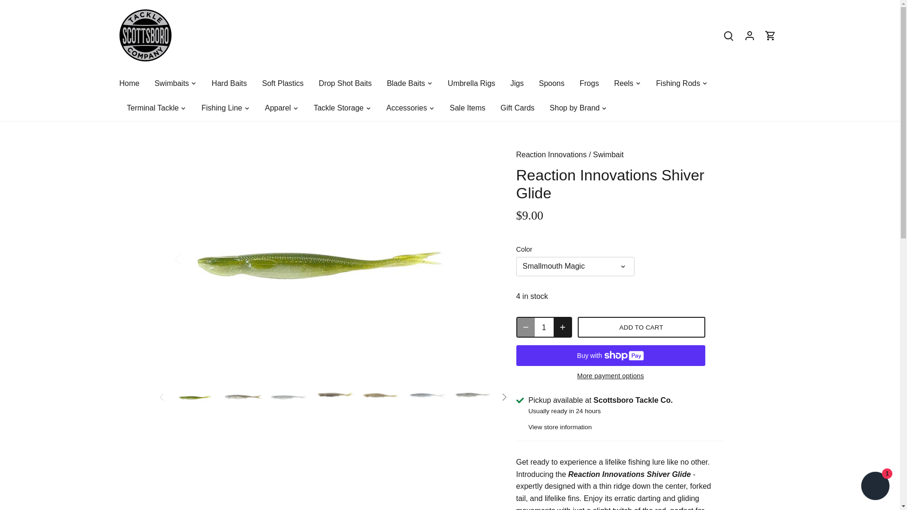 The image size is (907, 510). I want to click on Fishing Rods, so click(677, 83).